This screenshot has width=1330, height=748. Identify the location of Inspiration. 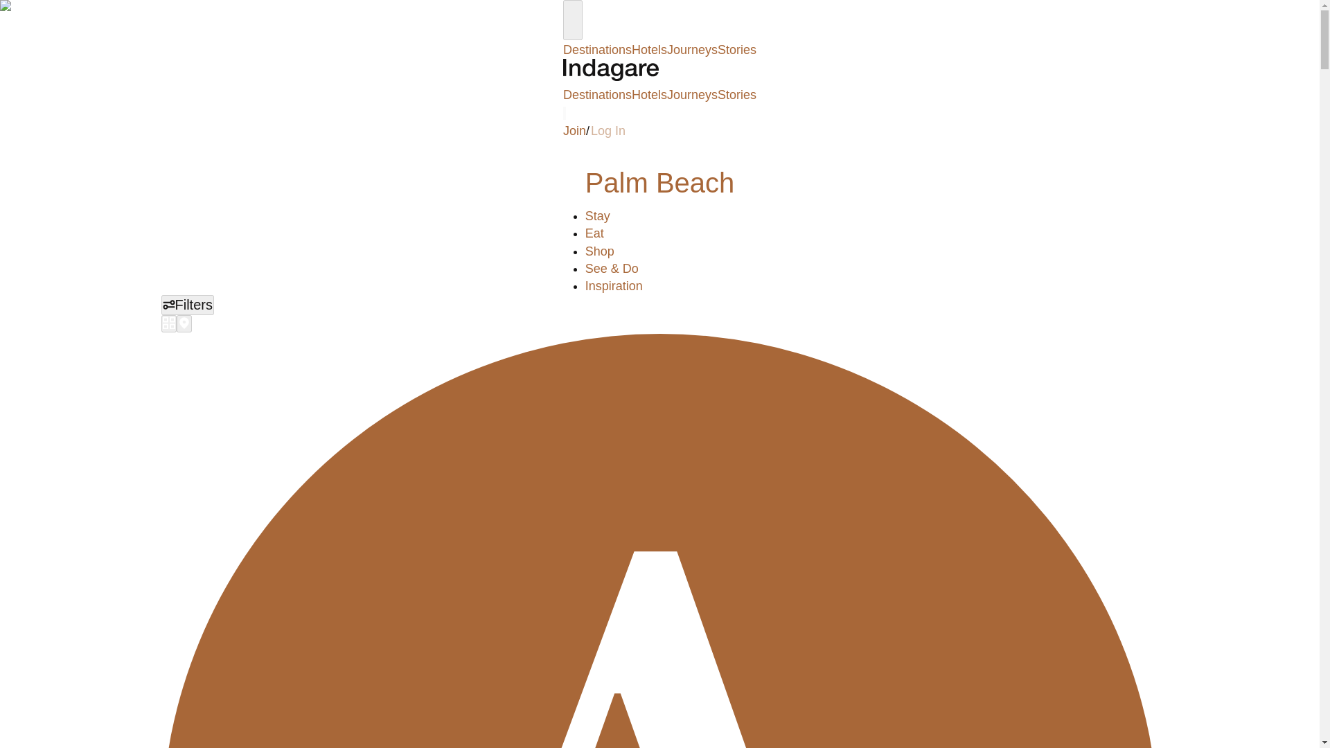
(614, 285).